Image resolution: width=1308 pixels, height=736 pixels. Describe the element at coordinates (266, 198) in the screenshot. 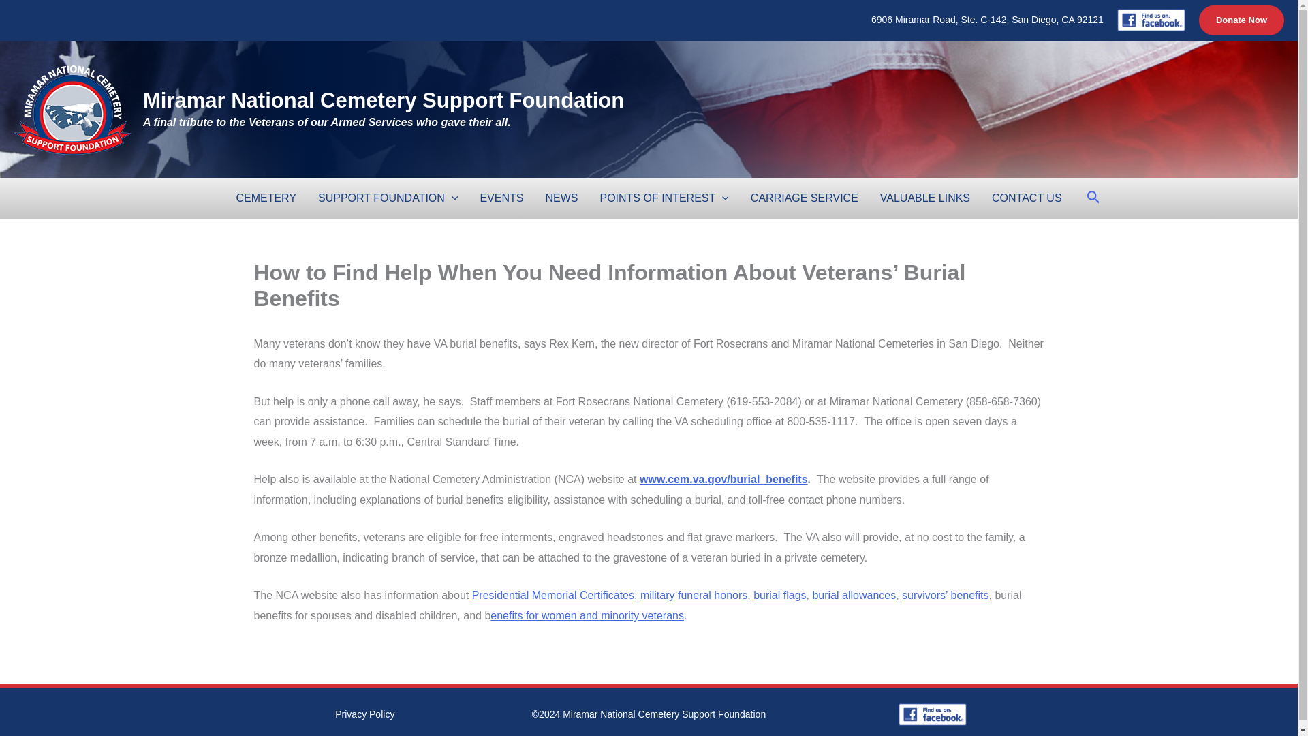

I see `CEMETERY` at that location.